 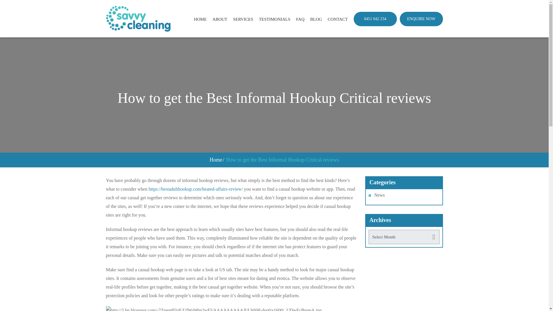 I want to click on BLOG, so click(x=316, y=19).